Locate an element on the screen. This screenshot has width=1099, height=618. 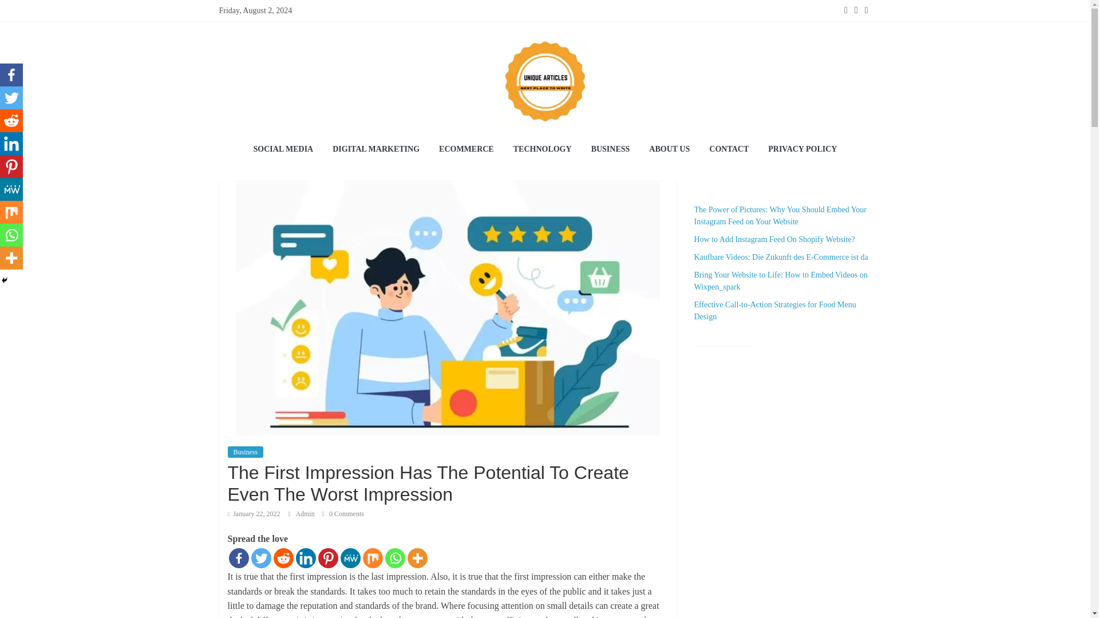
ABOUT US is located at coordinates (669, 150).